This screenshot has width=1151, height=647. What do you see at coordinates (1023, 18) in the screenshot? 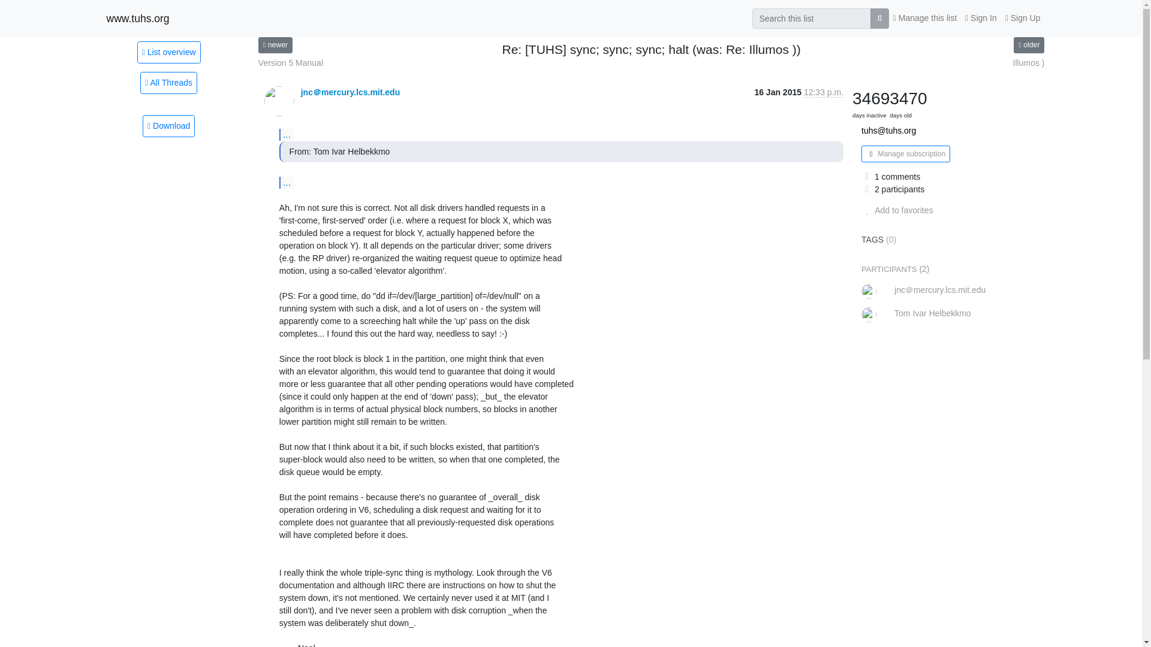
I see `Sign Up` at bounding box center [1023, 18].